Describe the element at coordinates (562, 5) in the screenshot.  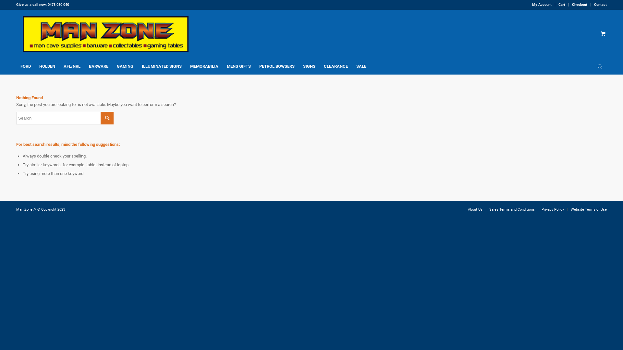
I see `Cart` at that location.